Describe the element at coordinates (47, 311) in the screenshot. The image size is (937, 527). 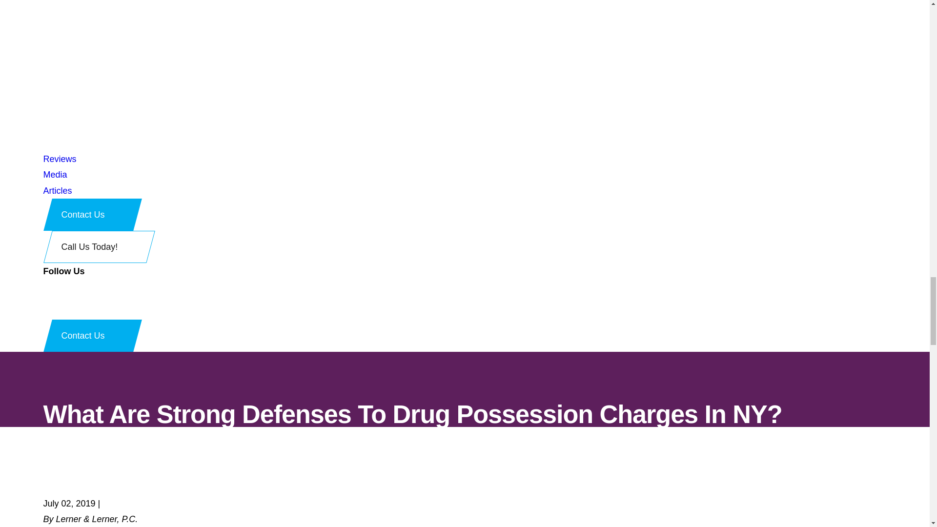
I see `Twitter` at that location.